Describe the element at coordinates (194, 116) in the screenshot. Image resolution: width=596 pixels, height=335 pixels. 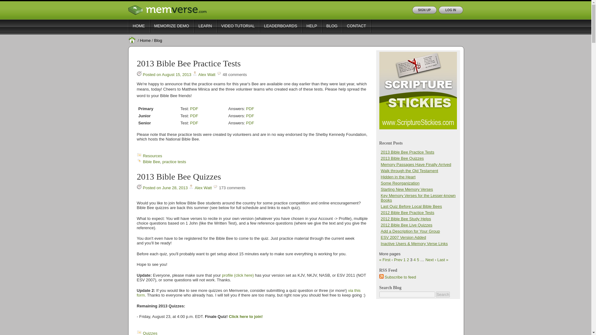
I see `PDF` at that location.